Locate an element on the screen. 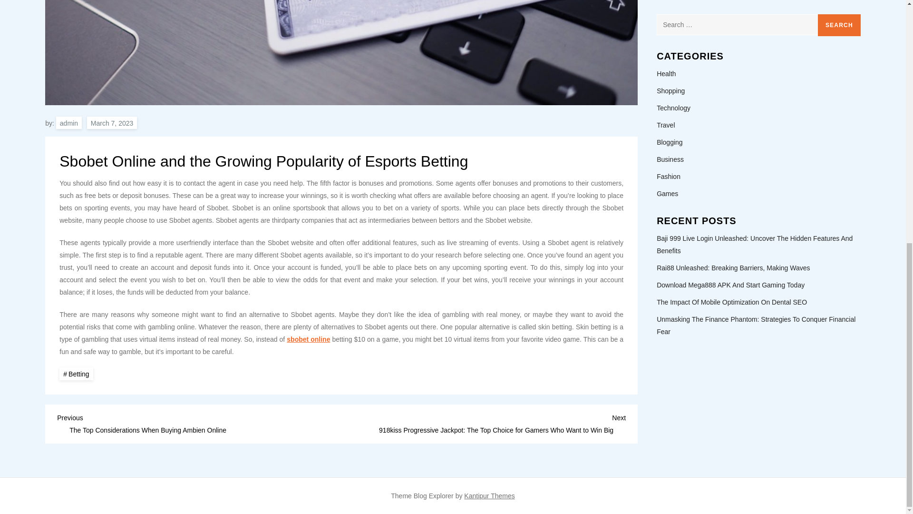 This screenshot has height=514, width=913. Kantipur Themes is located at coordinates (489, 495).